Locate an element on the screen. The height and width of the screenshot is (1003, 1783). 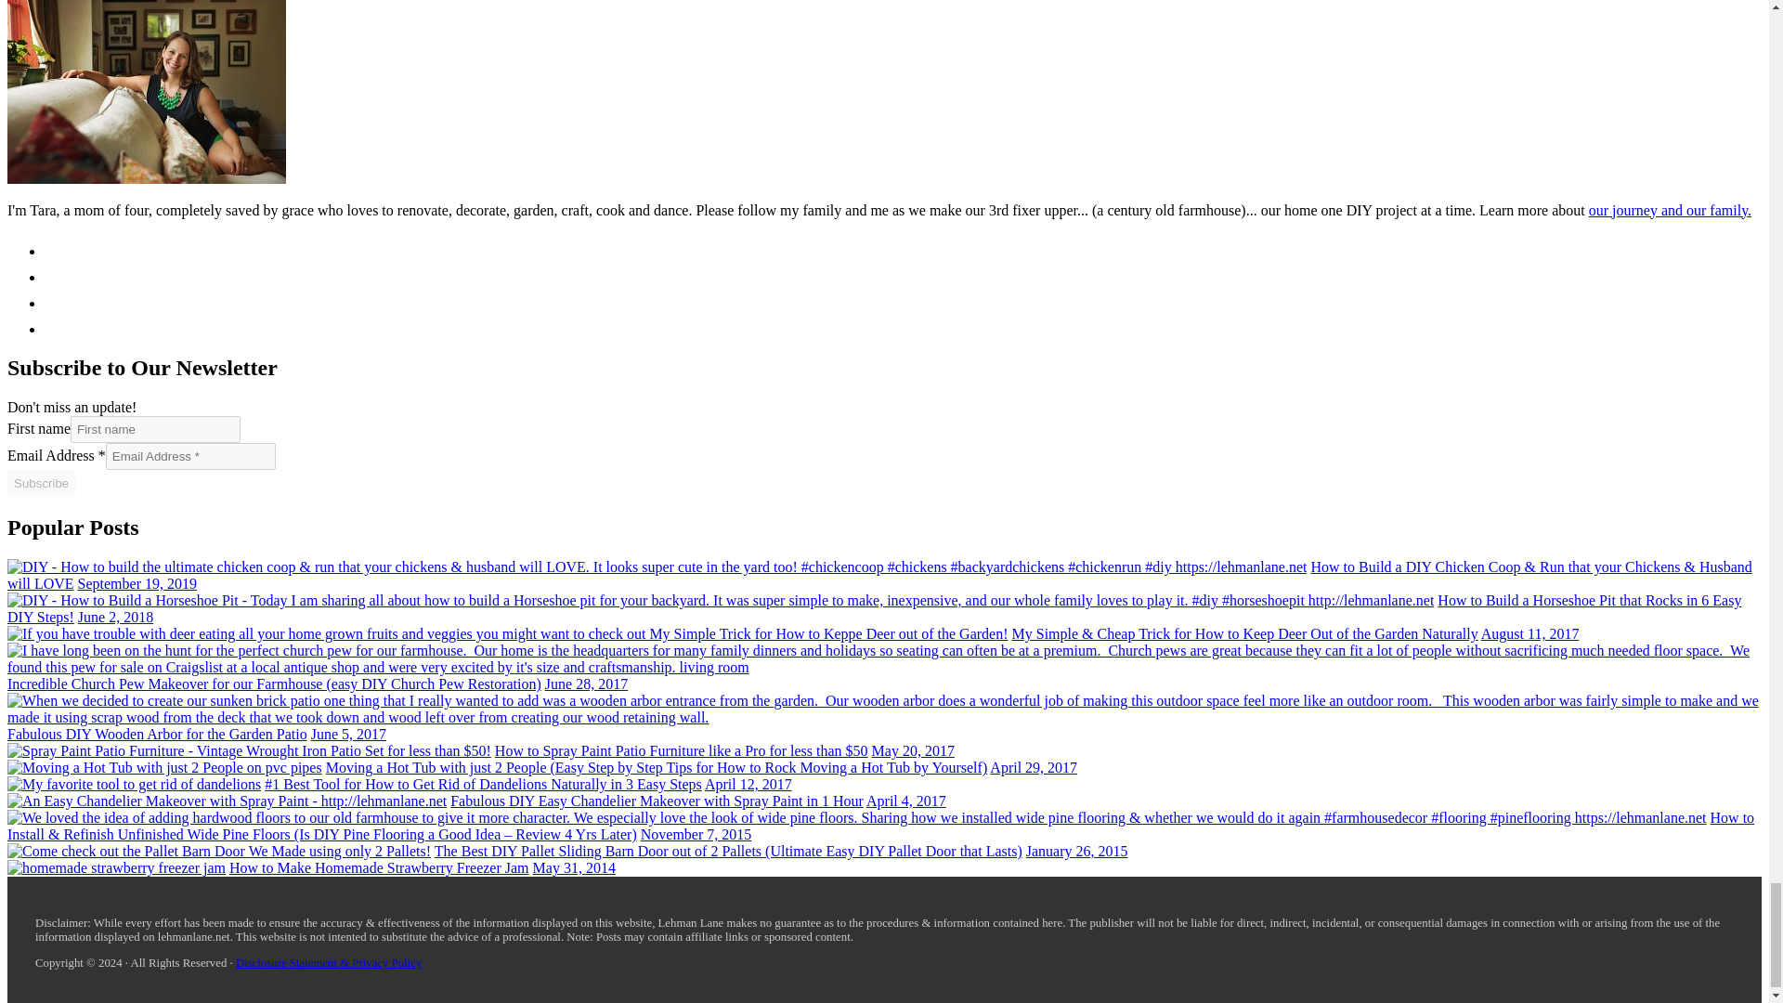
Subscribe is located at coordinates (41, 483).